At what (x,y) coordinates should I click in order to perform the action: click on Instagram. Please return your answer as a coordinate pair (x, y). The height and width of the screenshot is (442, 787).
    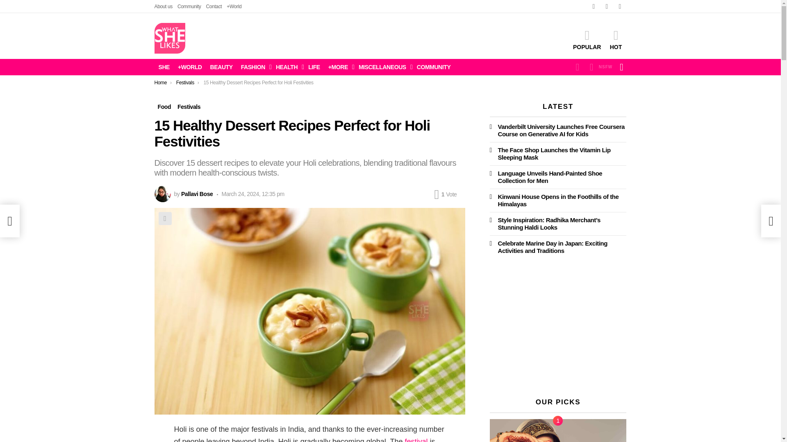
    Looking at the image, I should click on (620, 7).